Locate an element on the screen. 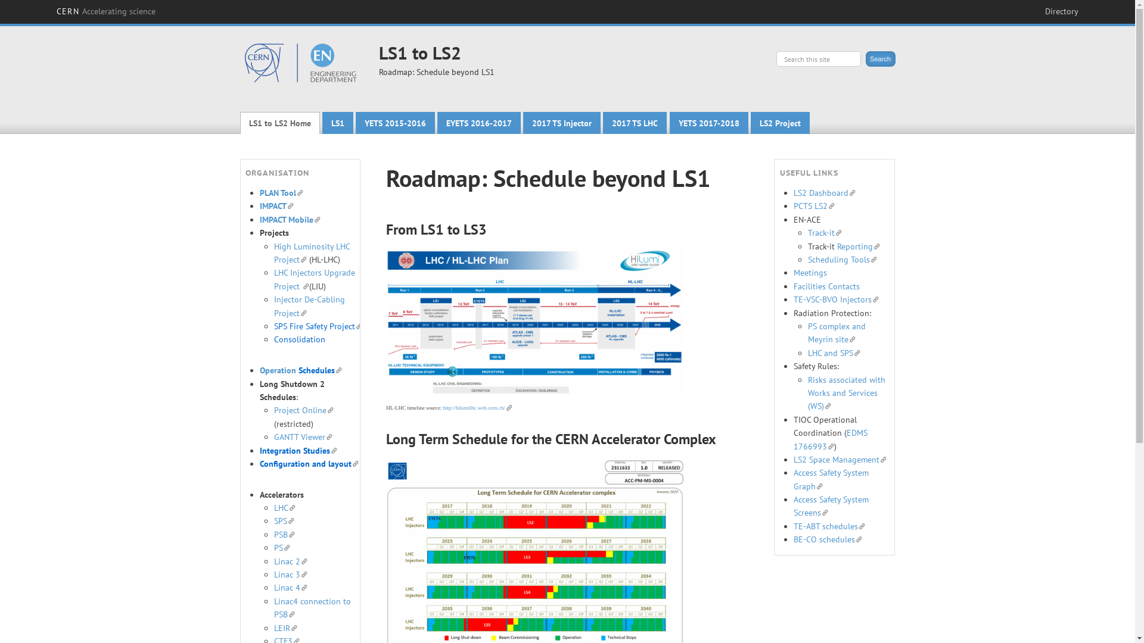 The image size is (1144, 643). Search is located at coordinates (880, 59).